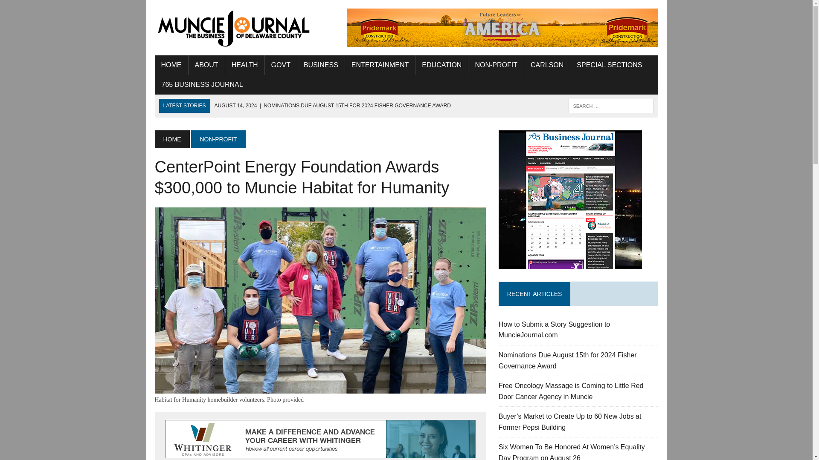  Describe the element at coordinates (171, 65) in the screenshot. I see `HOME` at that location.